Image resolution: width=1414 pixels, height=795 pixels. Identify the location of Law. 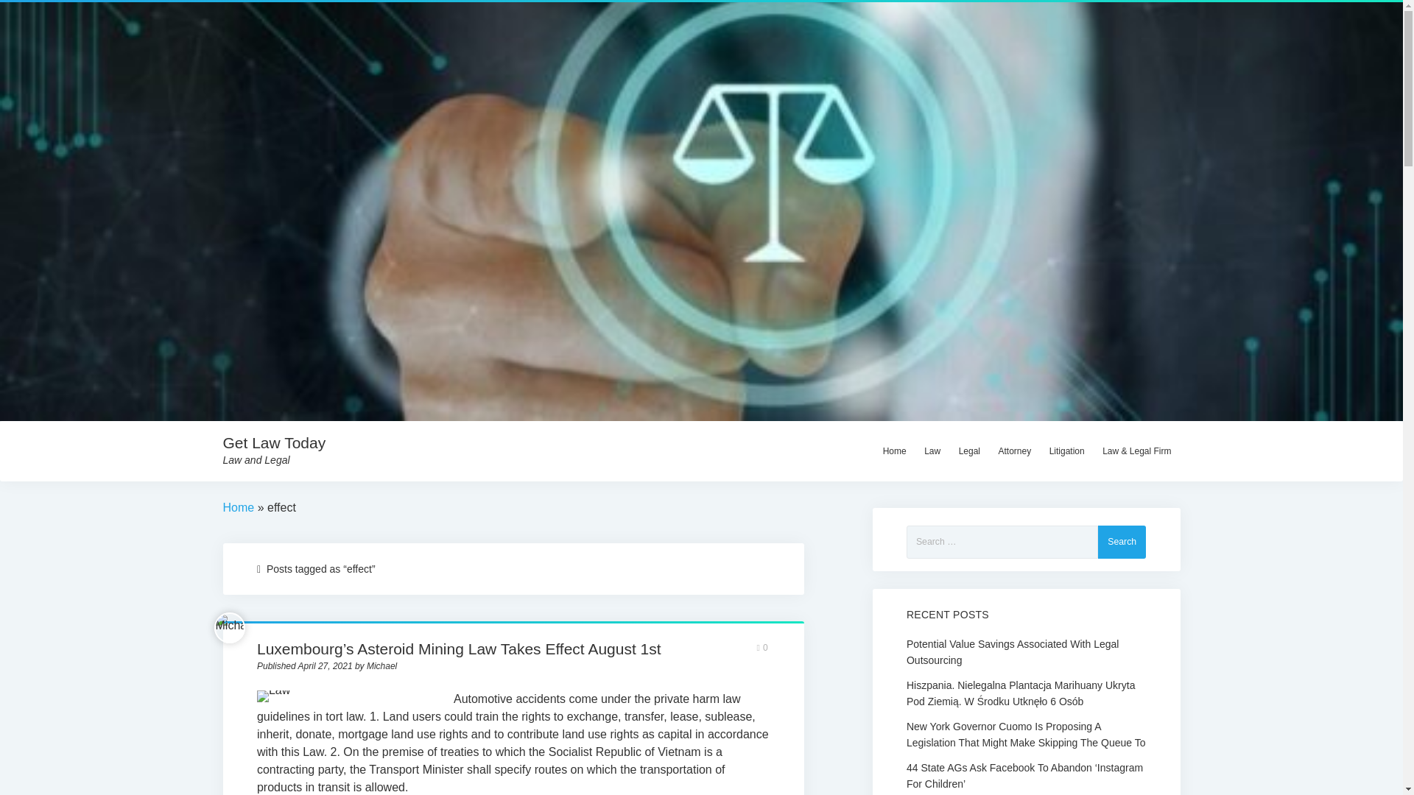
(932, 451).